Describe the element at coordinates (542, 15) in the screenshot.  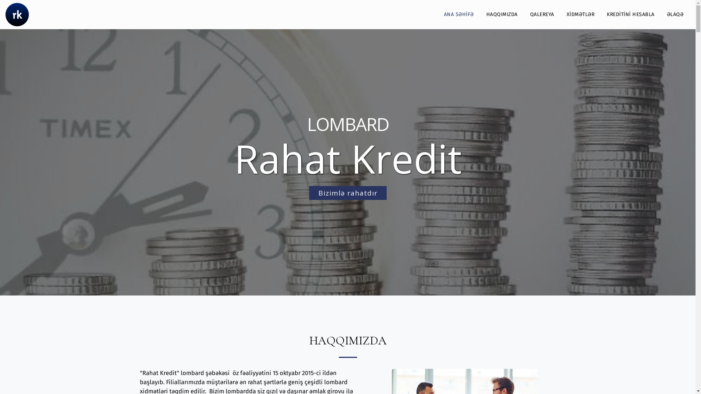
I see `QALEREYA` at that location.